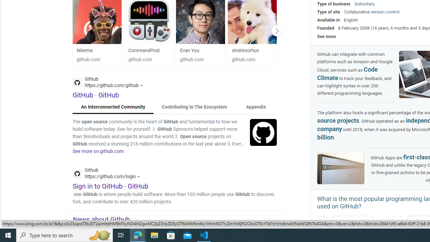 The image size is (430, 242). Describe the element at coordinates (113, 107) in the screenshot. I see `An Interconnected Community` at that location.